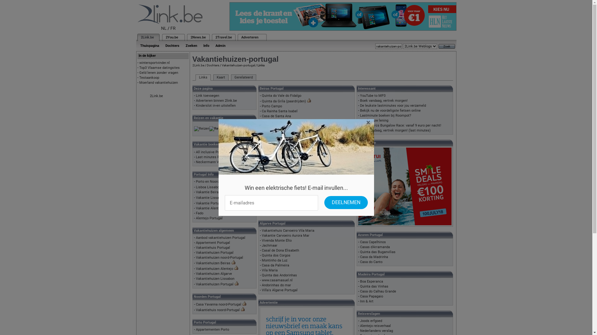  I want to click on Cova Loba, so click(270, 152).